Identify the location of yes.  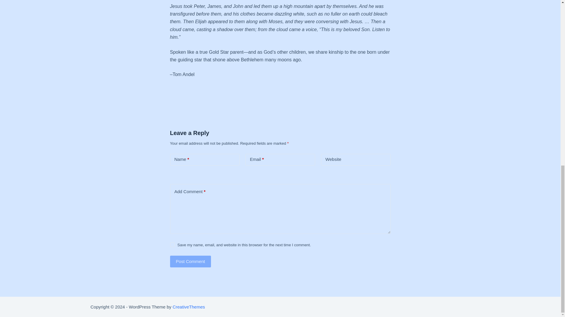
(172, 245).